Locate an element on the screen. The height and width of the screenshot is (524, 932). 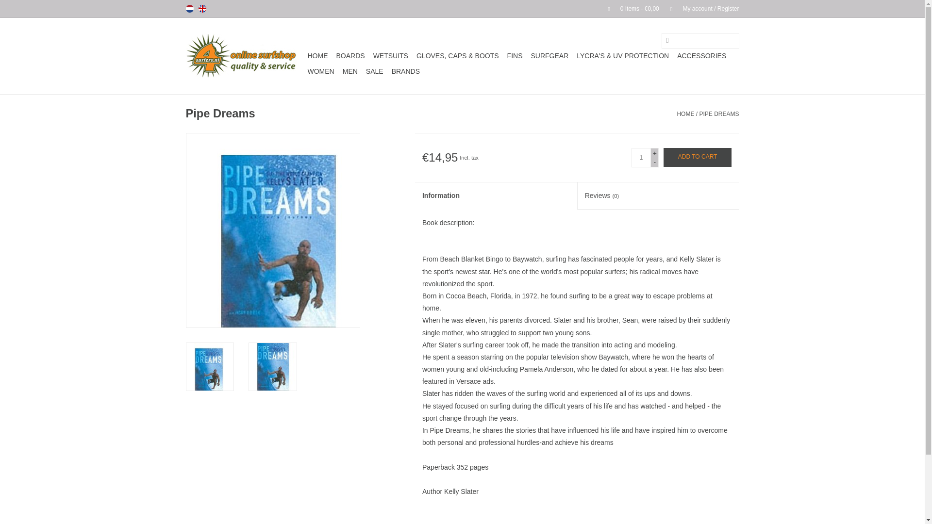
My account is located at coordinates (700, 8).